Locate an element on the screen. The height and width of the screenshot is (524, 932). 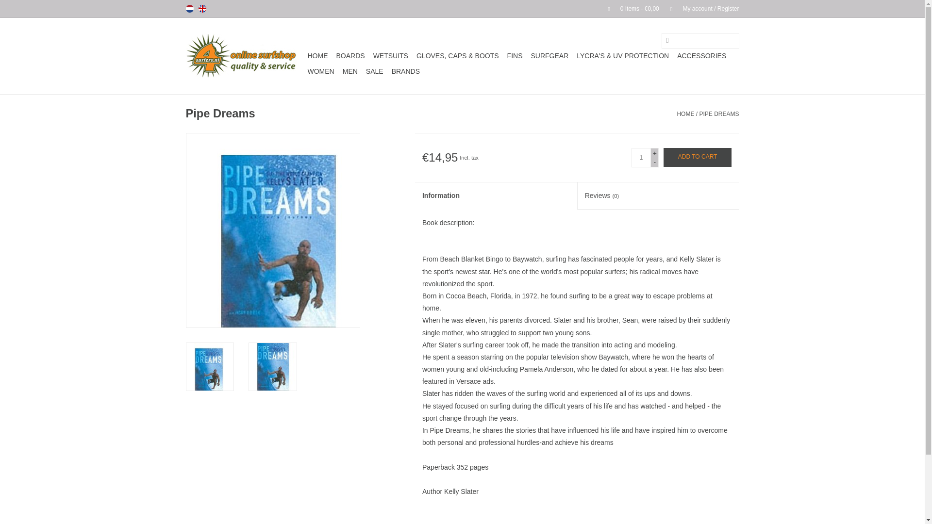
My account is located at coordinates (700, 8).